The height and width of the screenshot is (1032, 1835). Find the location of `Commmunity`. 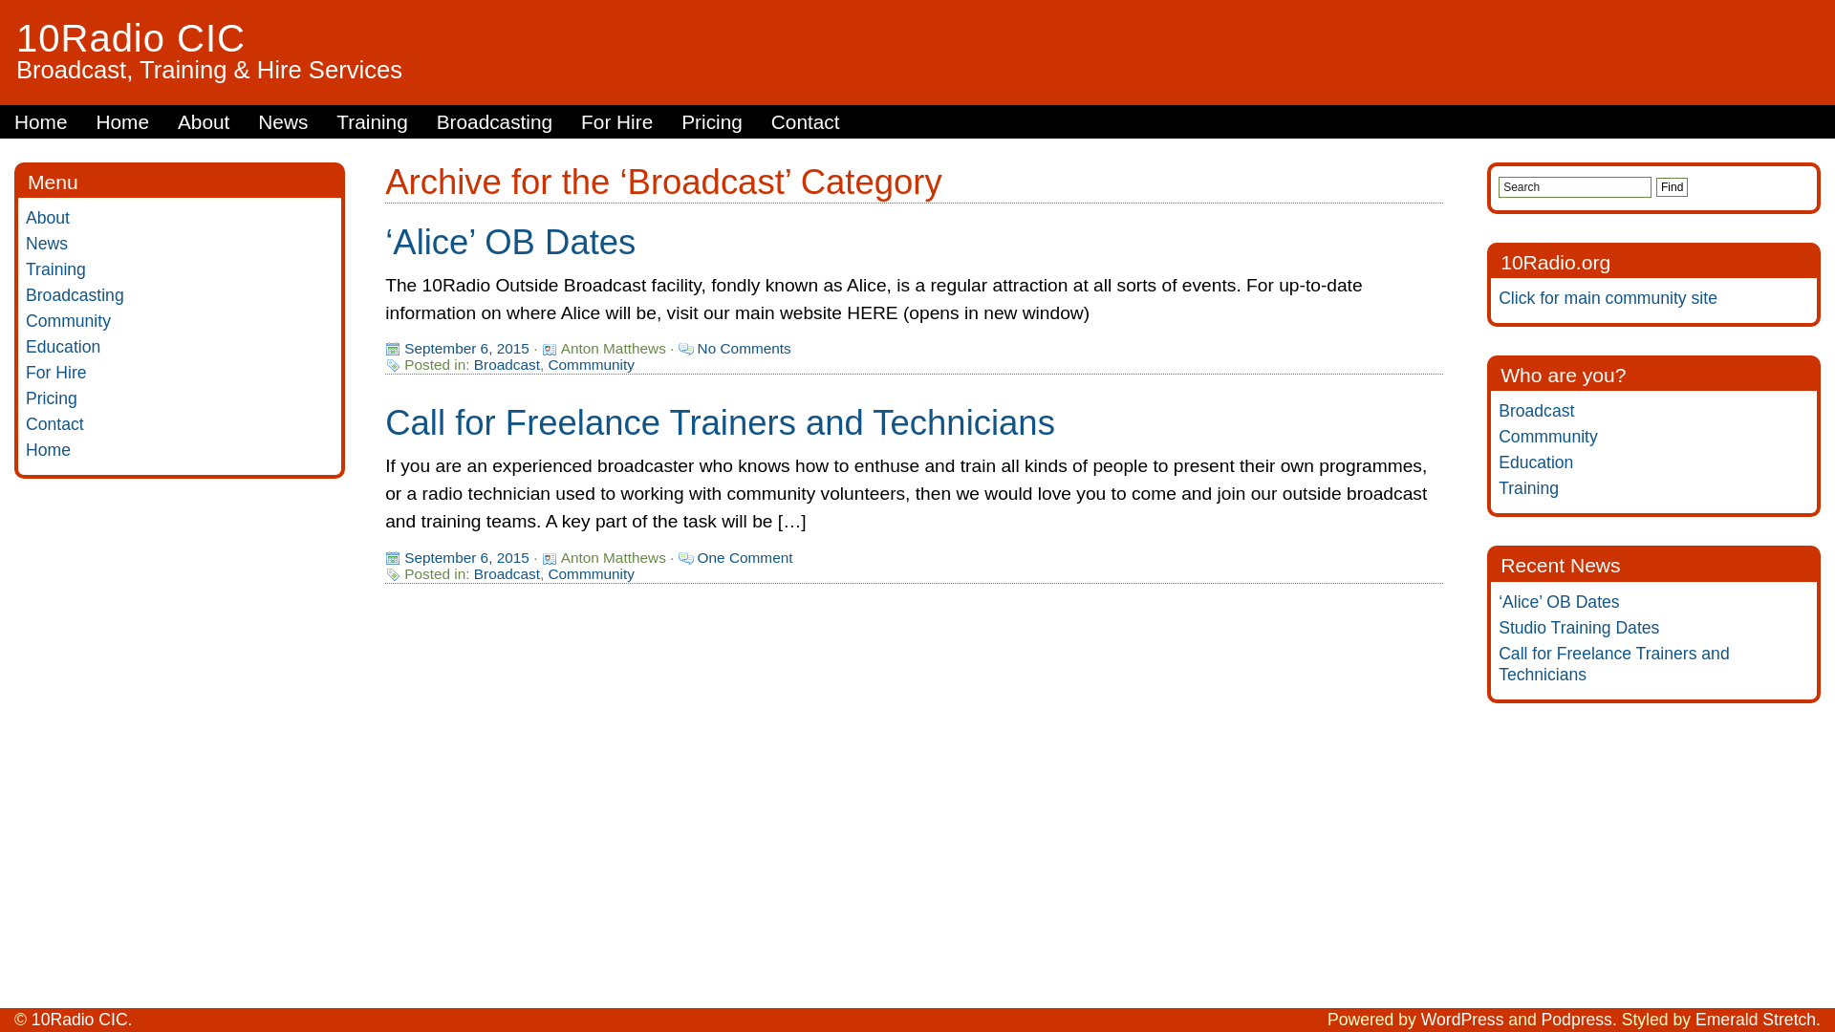

Commmunity is located at coordinates (591, 573).